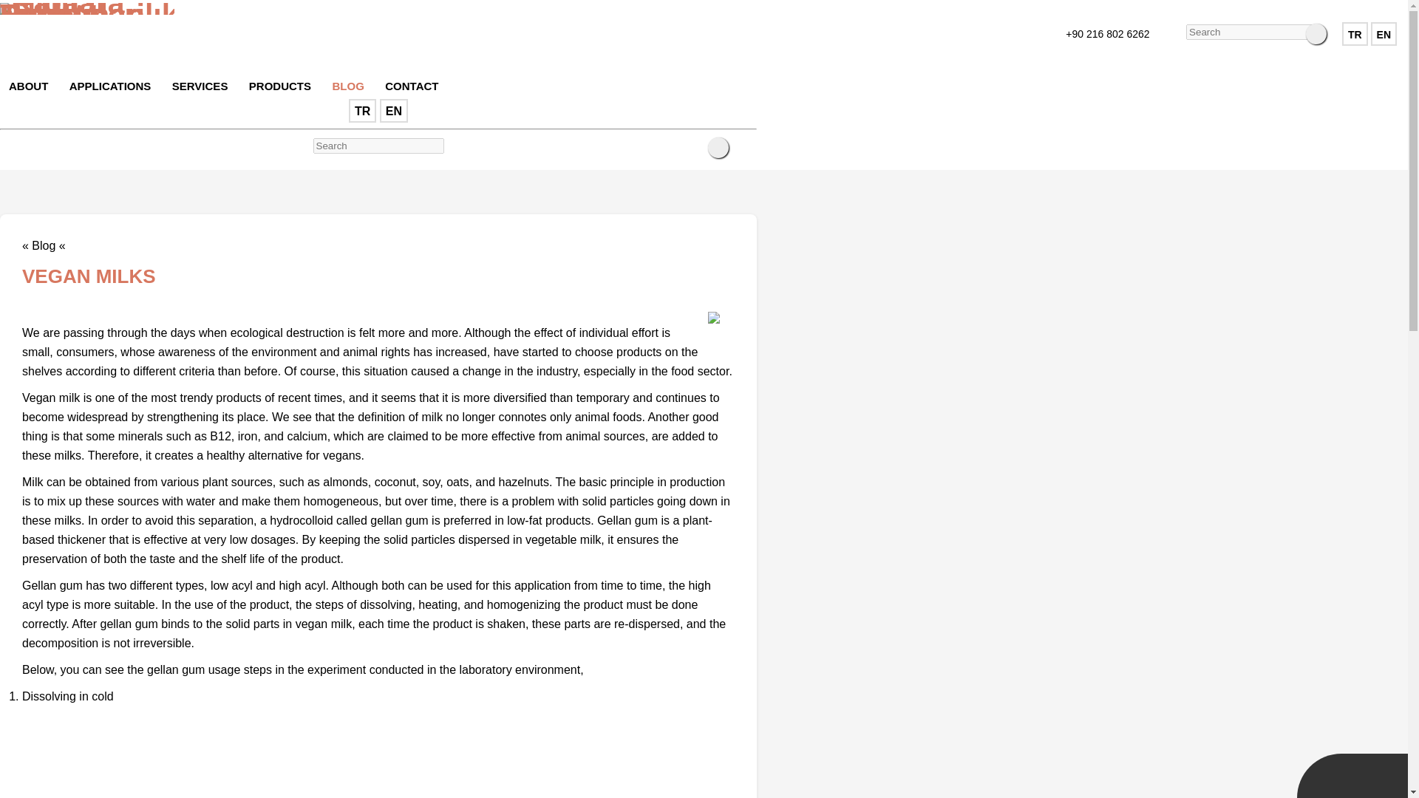 Image resolution: width=1419 pixels, height=798 pixels. I want to click on EN, so click(394, 111).